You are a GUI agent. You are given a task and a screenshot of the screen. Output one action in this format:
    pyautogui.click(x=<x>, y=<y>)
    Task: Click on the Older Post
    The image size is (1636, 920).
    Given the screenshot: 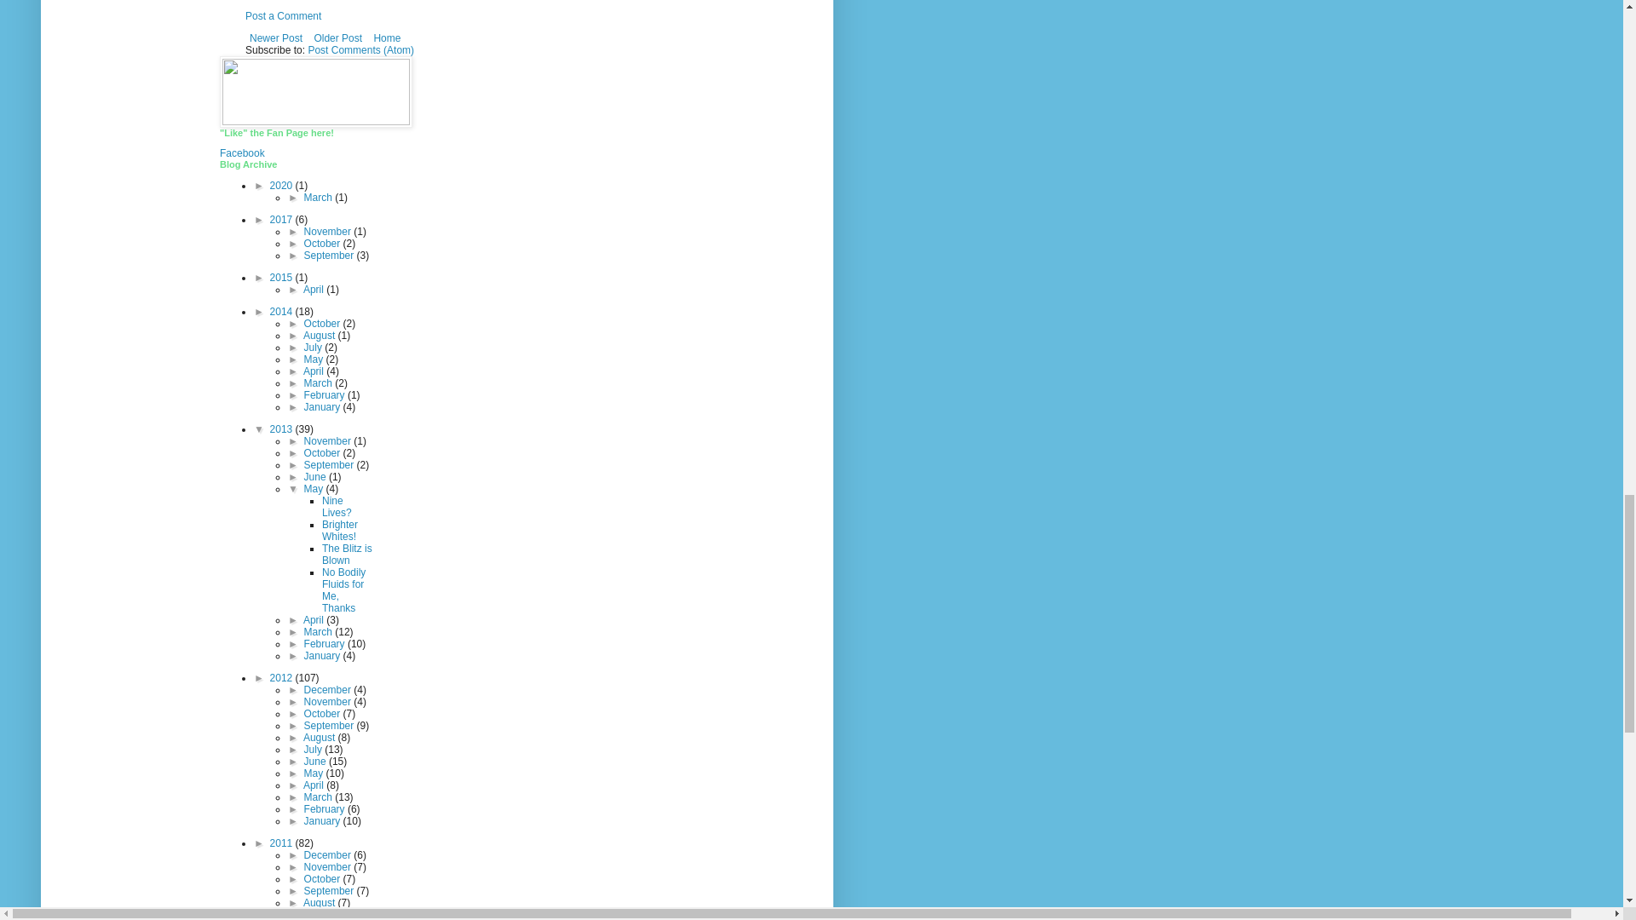 What is the action you would take?
    pyautogui.click(x=337, y=38)
    